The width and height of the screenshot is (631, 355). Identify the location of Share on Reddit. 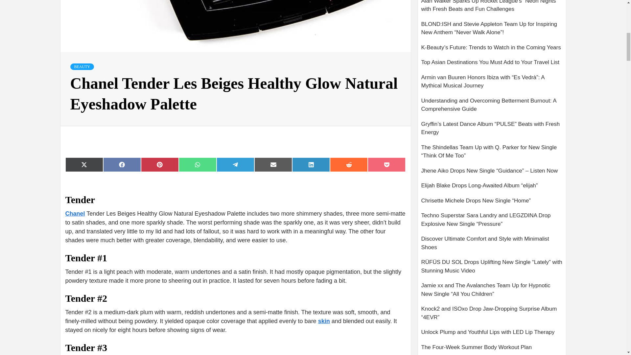
(349, 164).